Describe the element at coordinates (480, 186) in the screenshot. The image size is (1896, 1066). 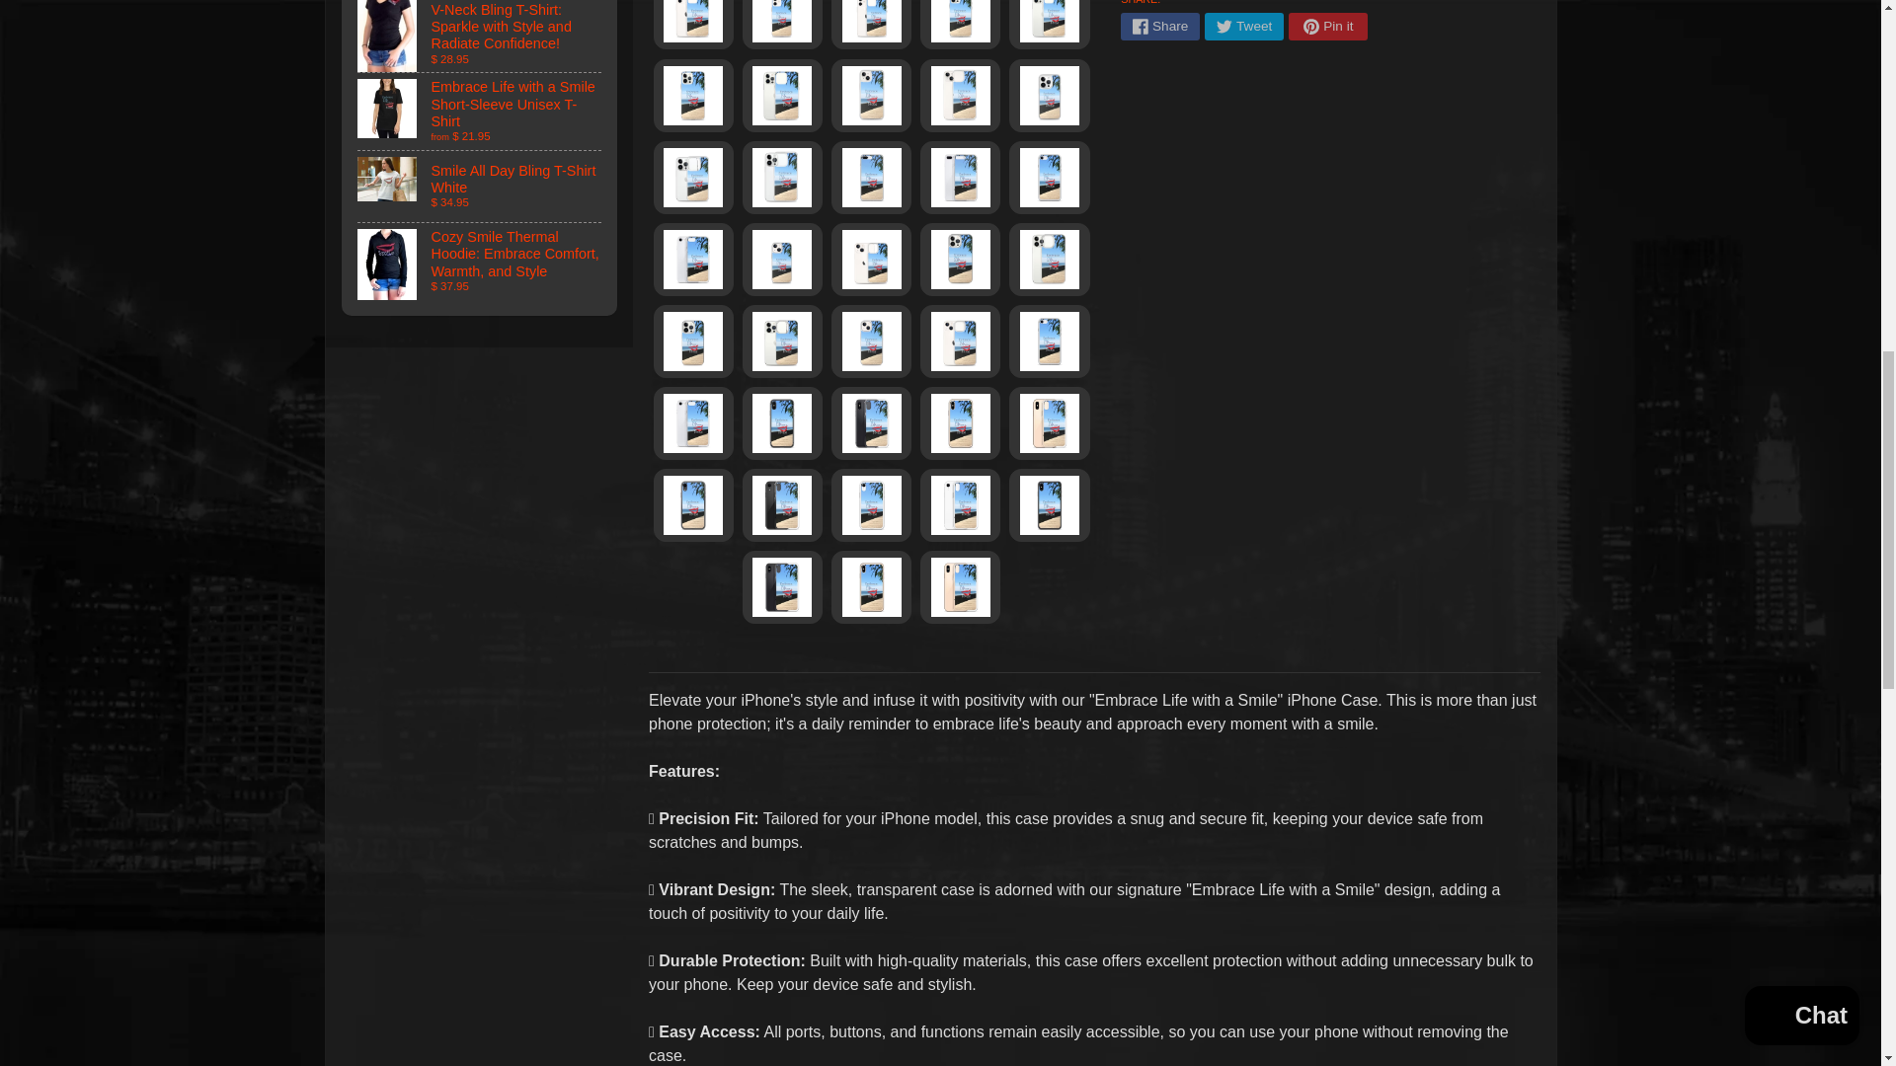
I see `Smile All Day Bling T-Shirt White` at that location.